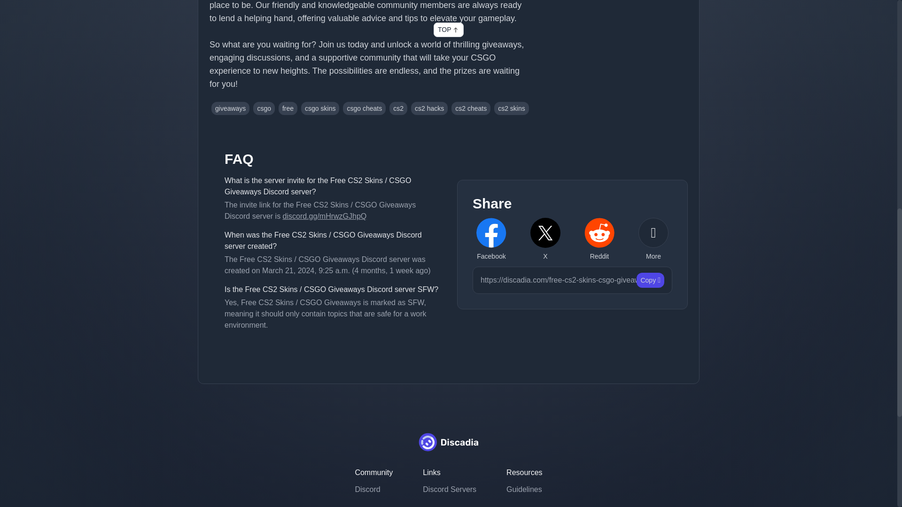 This screenshot has width=902, height=507. I want to click on csgo cheats, so click(364, 108).